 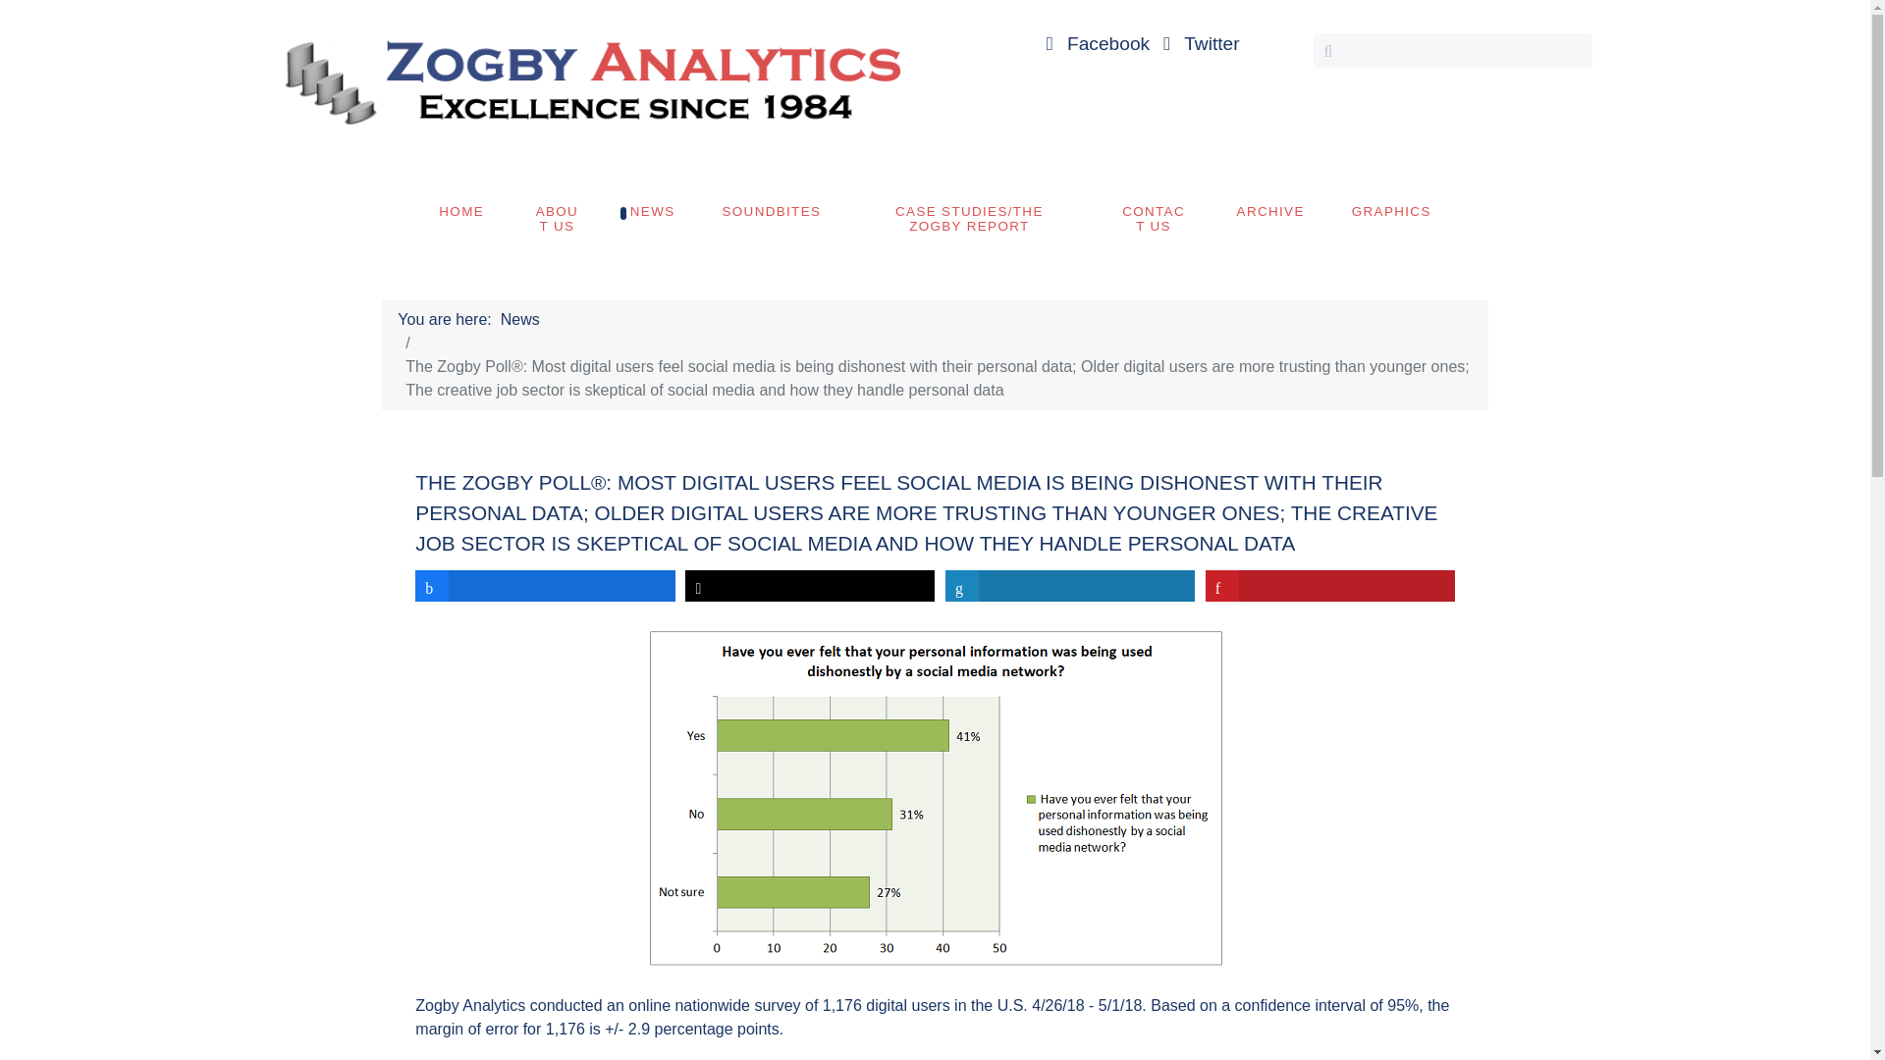 I want to click on ARCHIVE, so click(x=1270, y=211).